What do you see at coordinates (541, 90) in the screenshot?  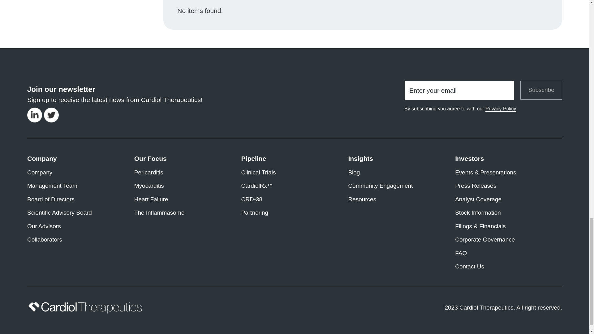 I see `Subscribe` at bounding box center [541, 90].